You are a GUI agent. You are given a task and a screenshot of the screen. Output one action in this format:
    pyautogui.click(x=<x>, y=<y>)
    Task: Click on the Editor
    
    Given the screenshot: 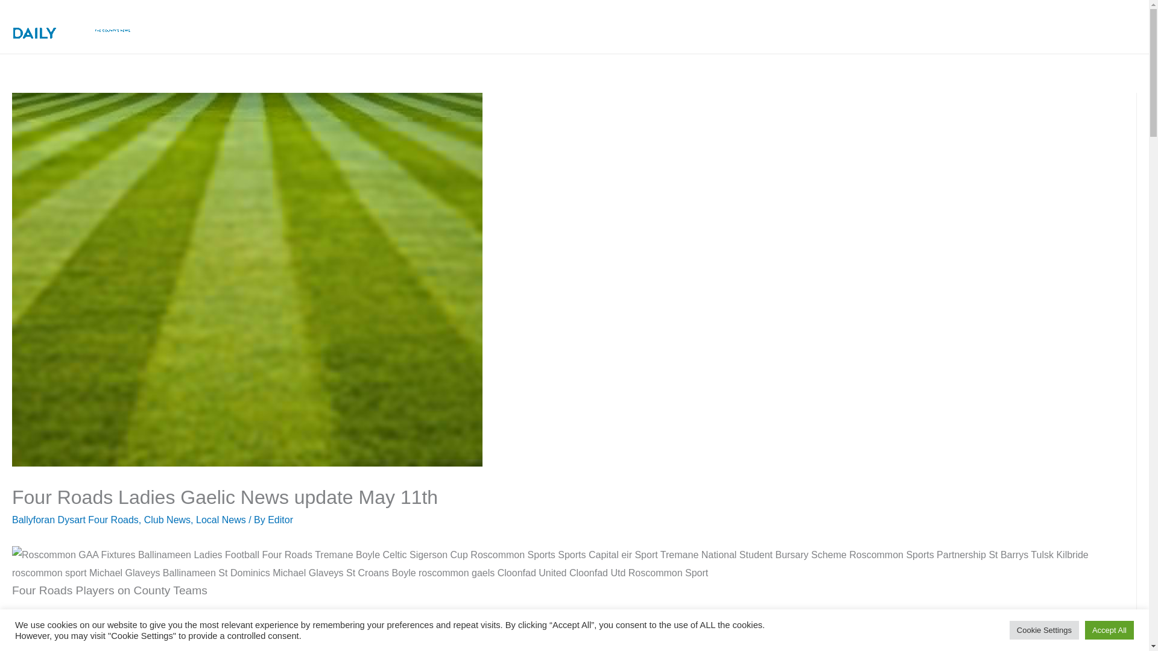 What is the action you would take?
    pyautogui.click(x=280, y=520)
    